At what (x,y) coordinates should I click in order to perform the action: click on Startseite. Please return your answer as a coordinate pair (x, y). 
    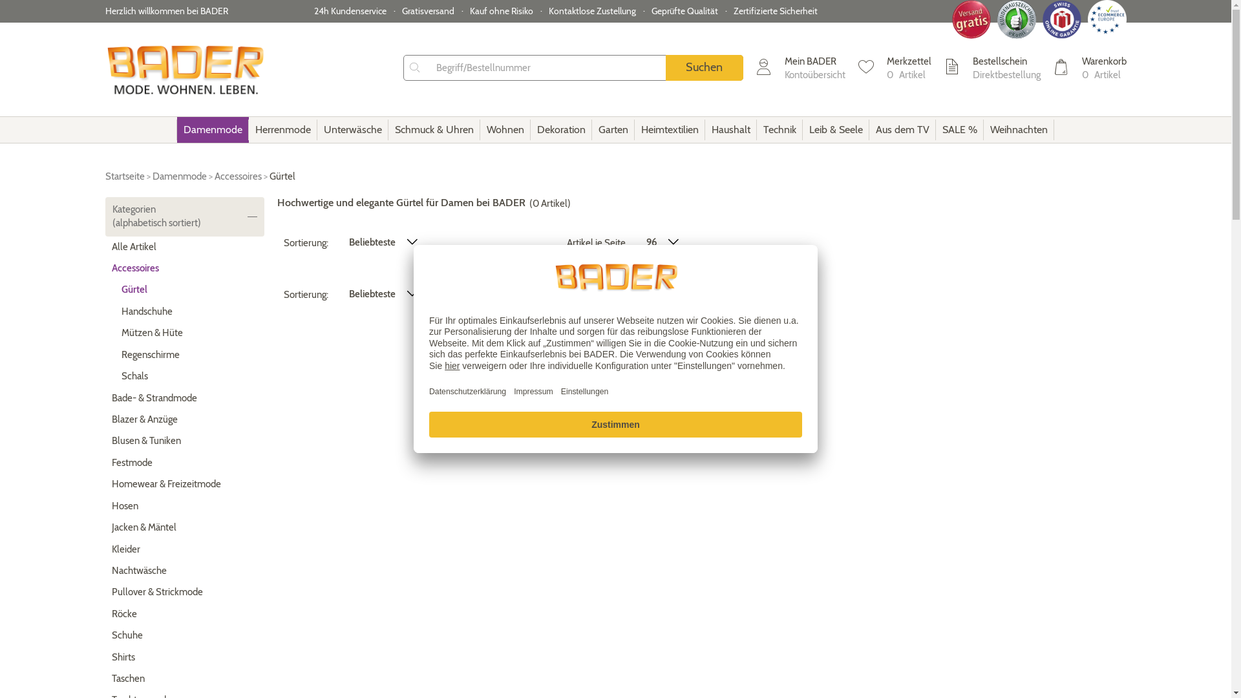
    Looking at the image, I should click on (124, 176).